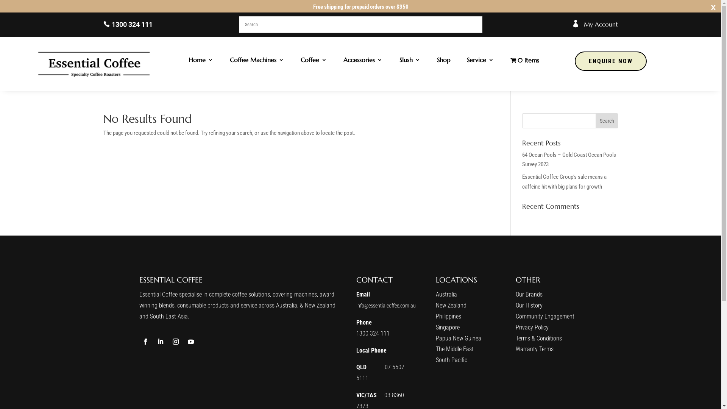 The width and height of the screenshot is (727, 409). I want to click on Follow on Instagram, so click(176, 342).